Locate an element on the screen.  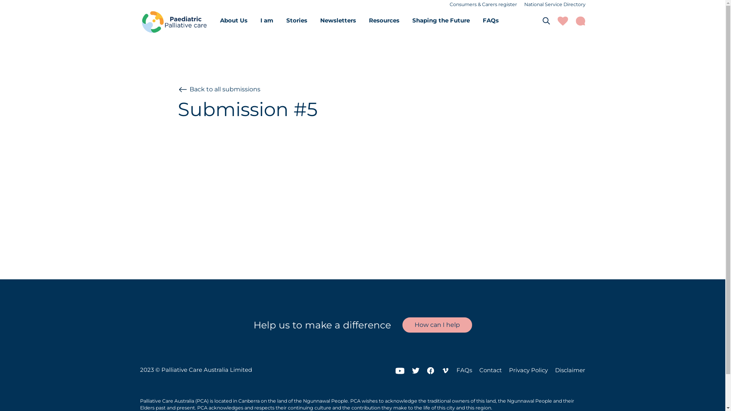
Stories is located at coordinates (297, 21).